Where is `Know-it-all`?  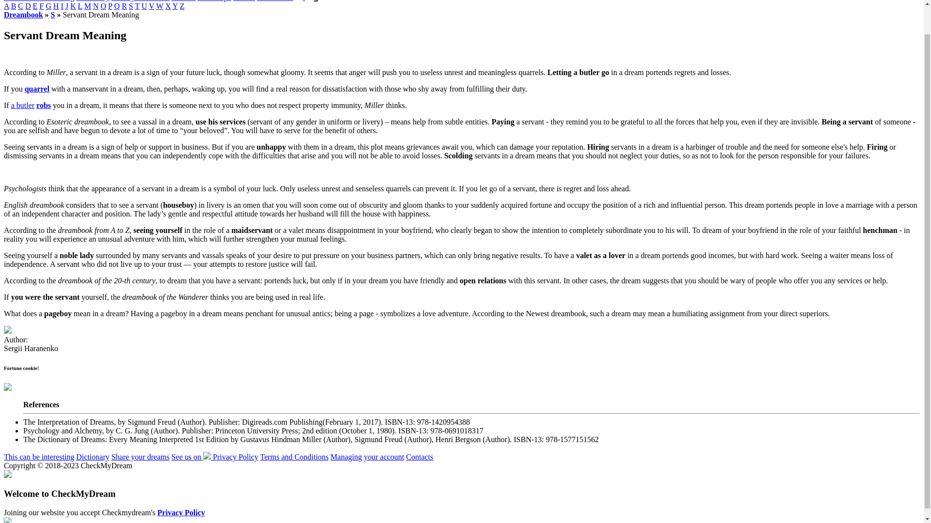 Know-it-all is located at coordinates (274, 1).